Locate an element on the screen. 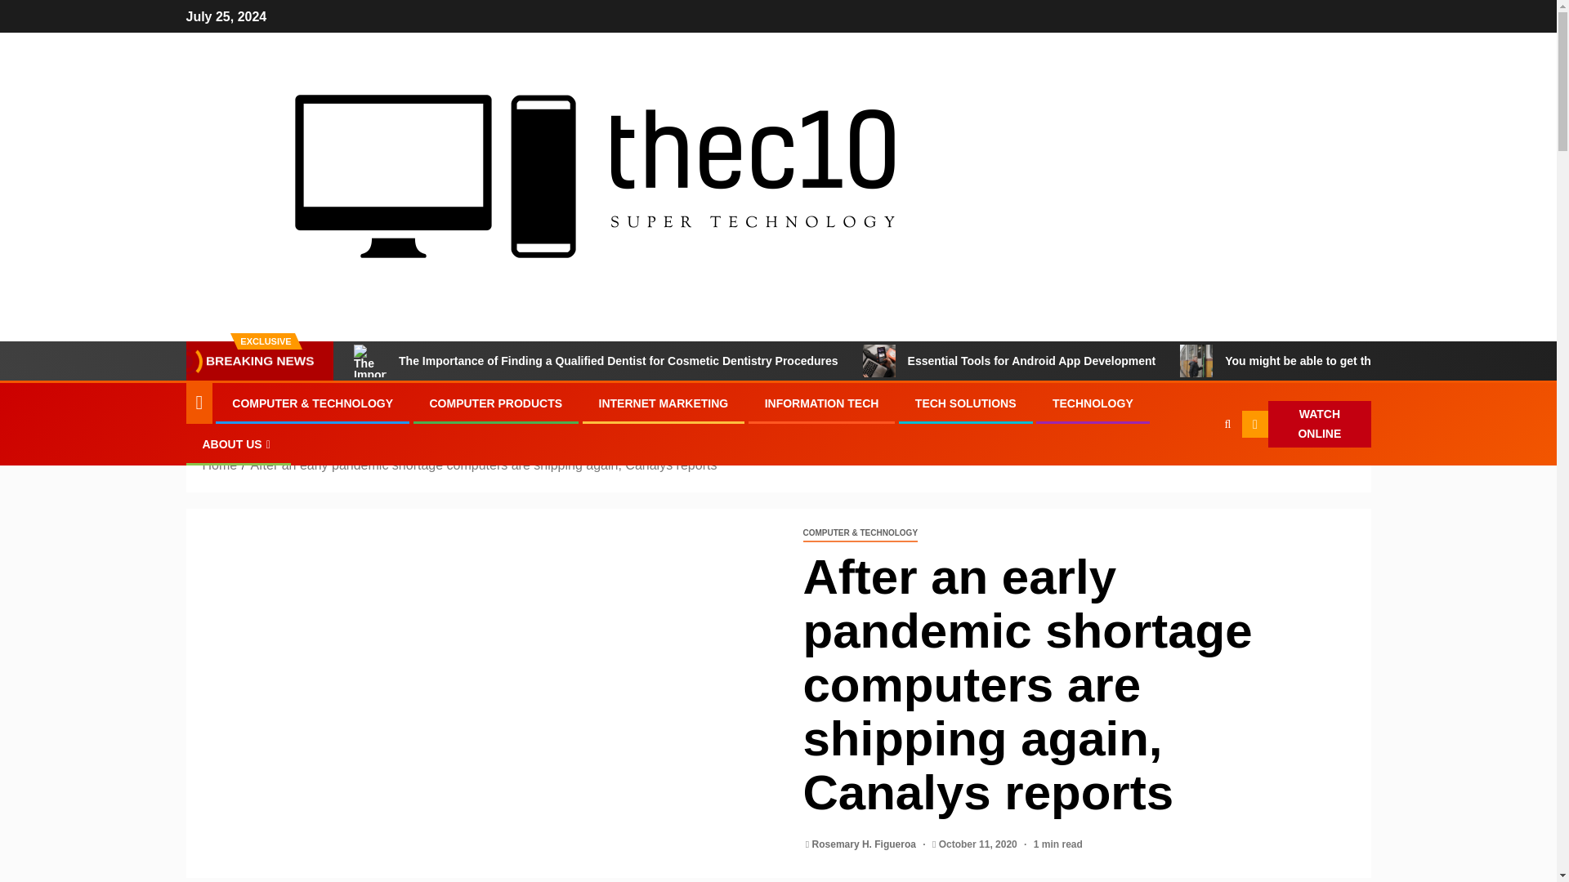 Image resolution: width=1569 pixels, height=882 pixels. WATCH ONLINE is located at coordinates (1307, 425).